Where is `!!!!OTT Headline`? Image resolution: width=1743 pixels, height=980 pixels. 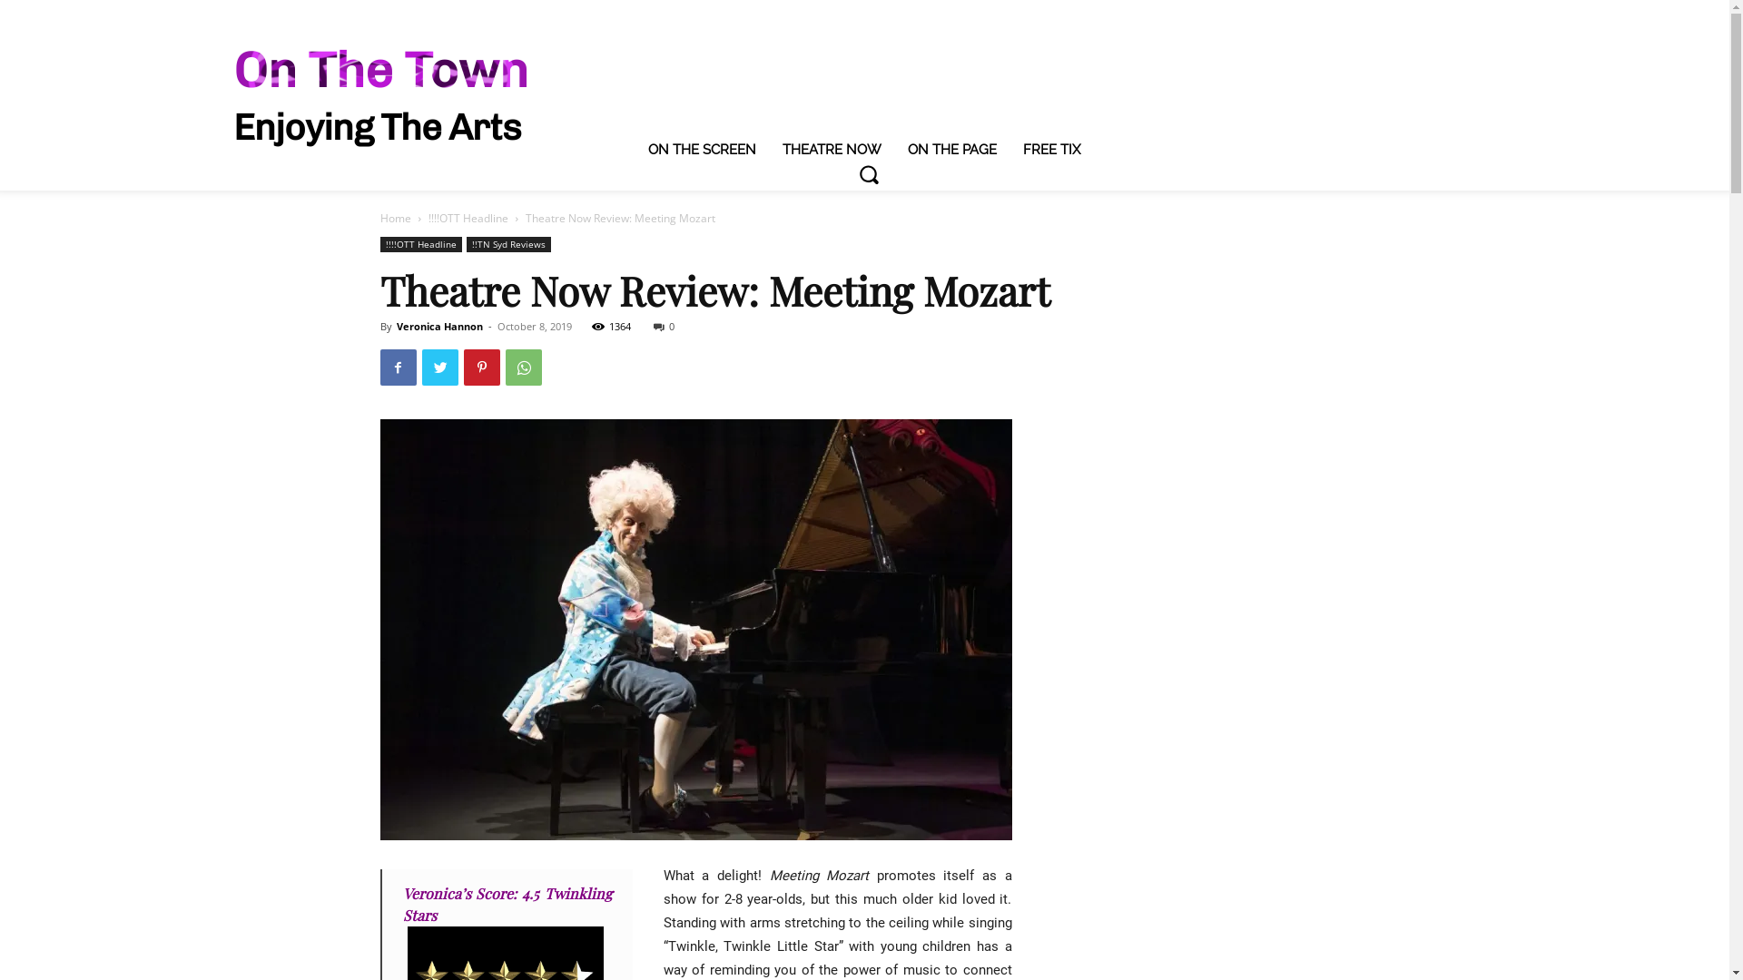
!!!!OTT Headline is located at coordinates (468, 218).